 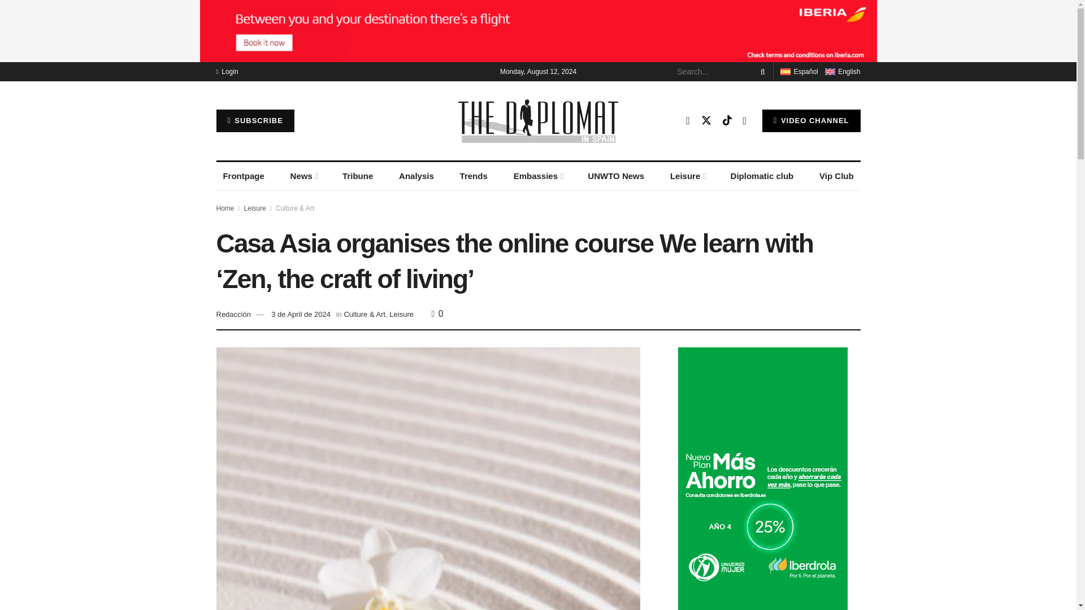 I want to click on Login, so click(x=227, y=71).